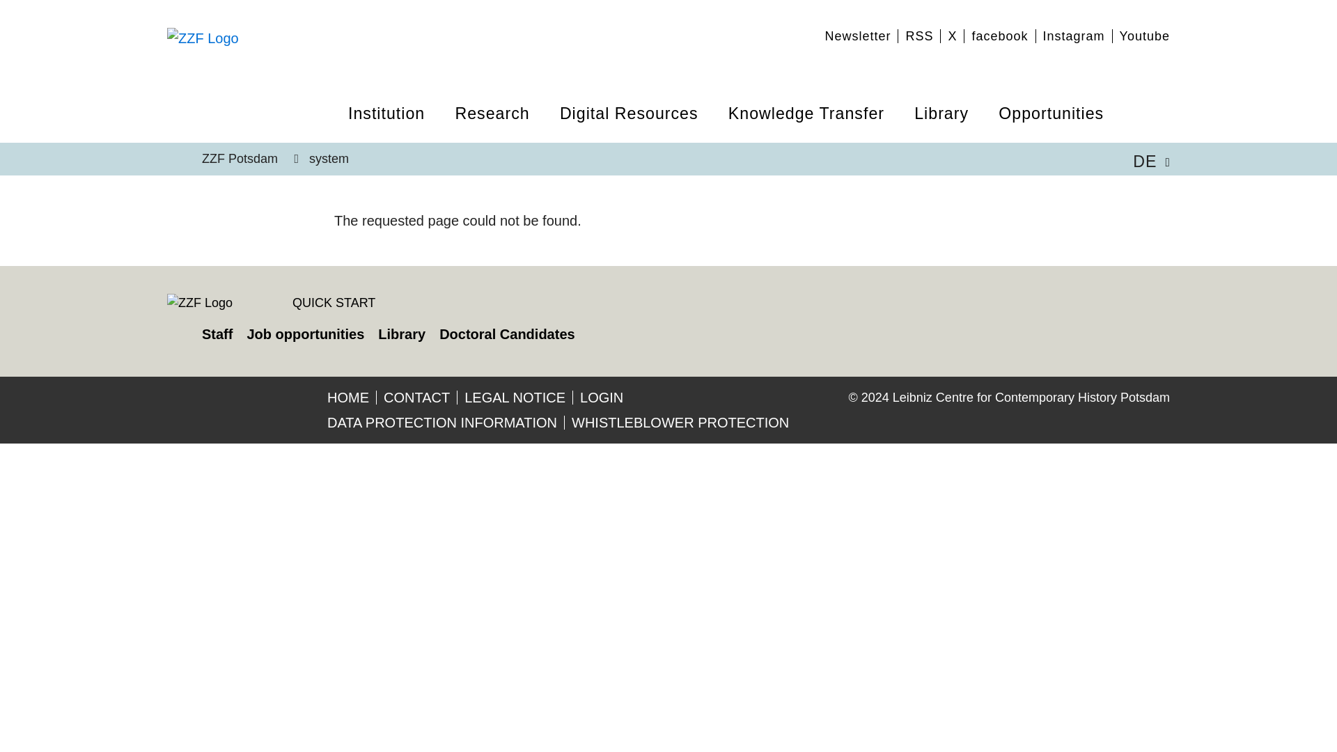 The height and width of the screenshot is (752, 1337). Describe the element at coordinates (500, 125) in the screenshot. I see `Research` at that location.